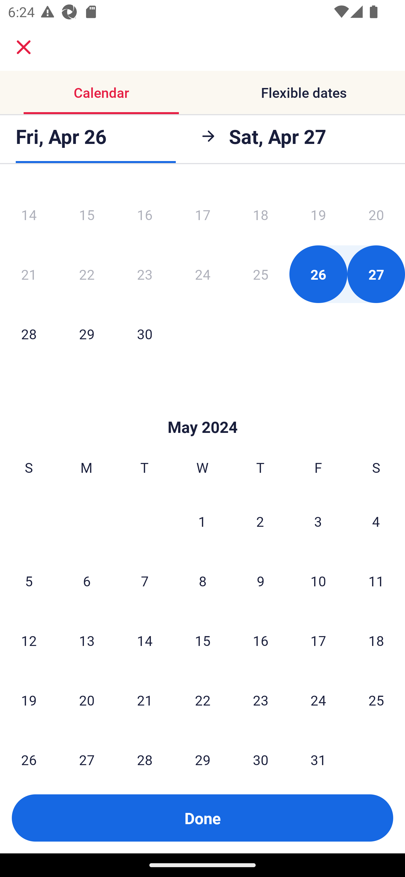 Image resolution: width=405 pixels, height=877 pixels. Describe the element at coordinates (260, 700) in the screenshot. I see `23 Thursday, May 23, 2024` at that location.